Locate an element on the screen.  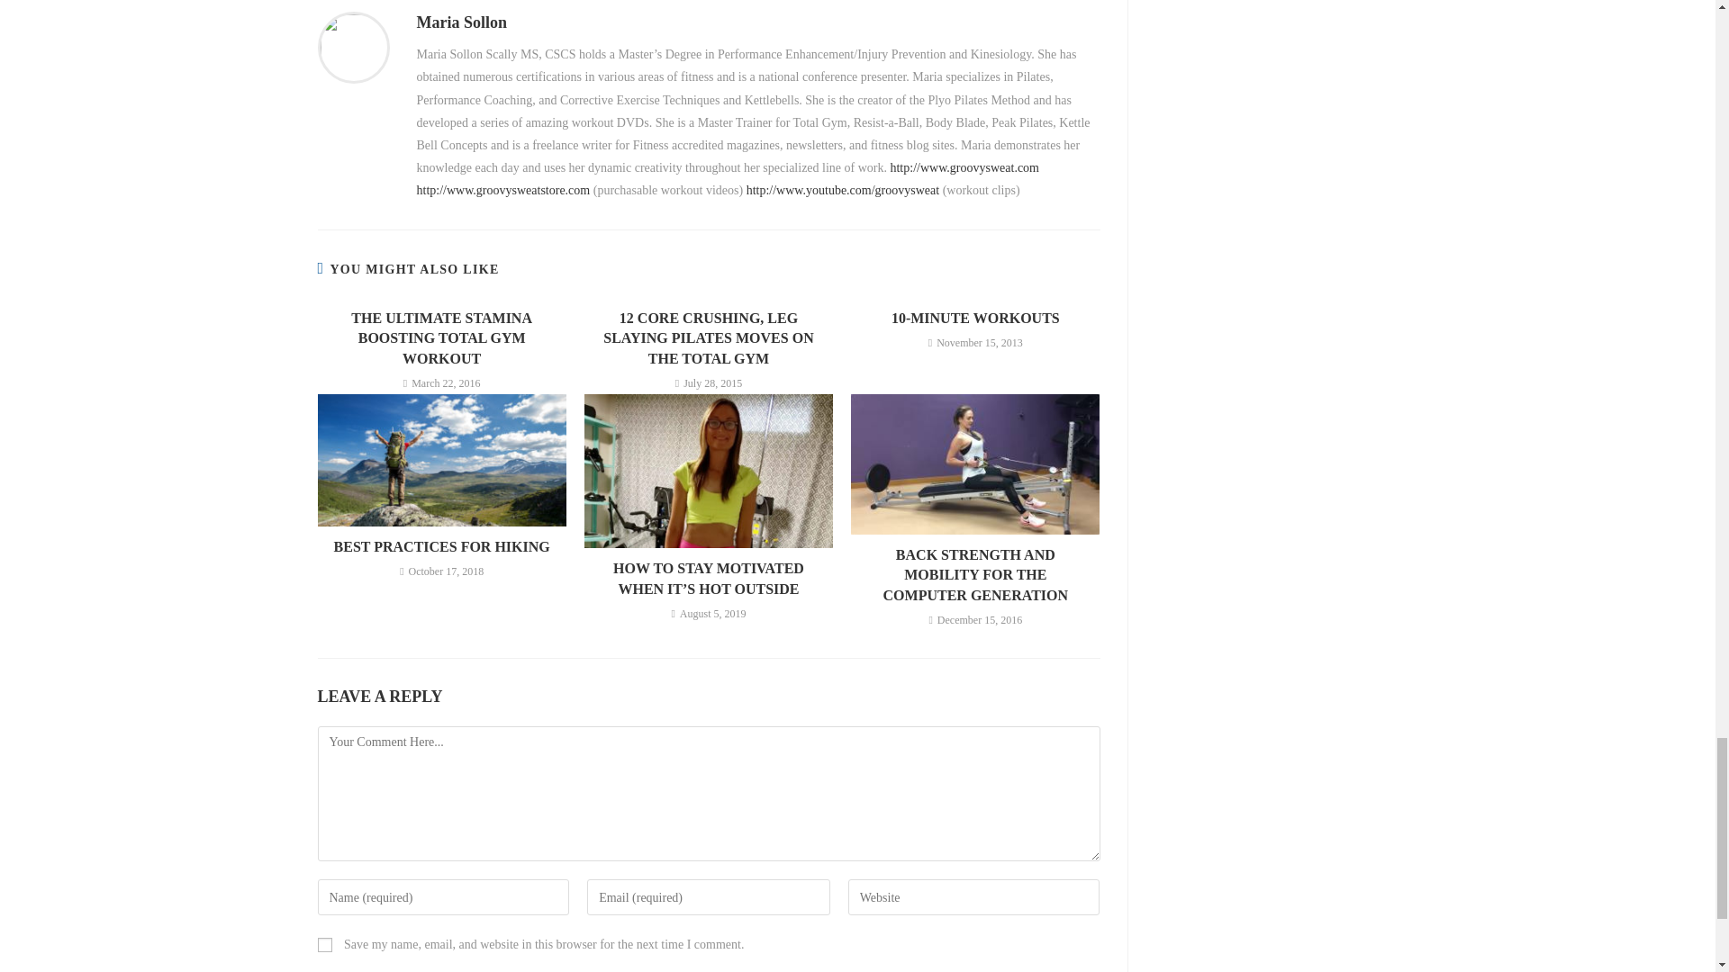
Visit Author Page is located at coordinates (461, 22).